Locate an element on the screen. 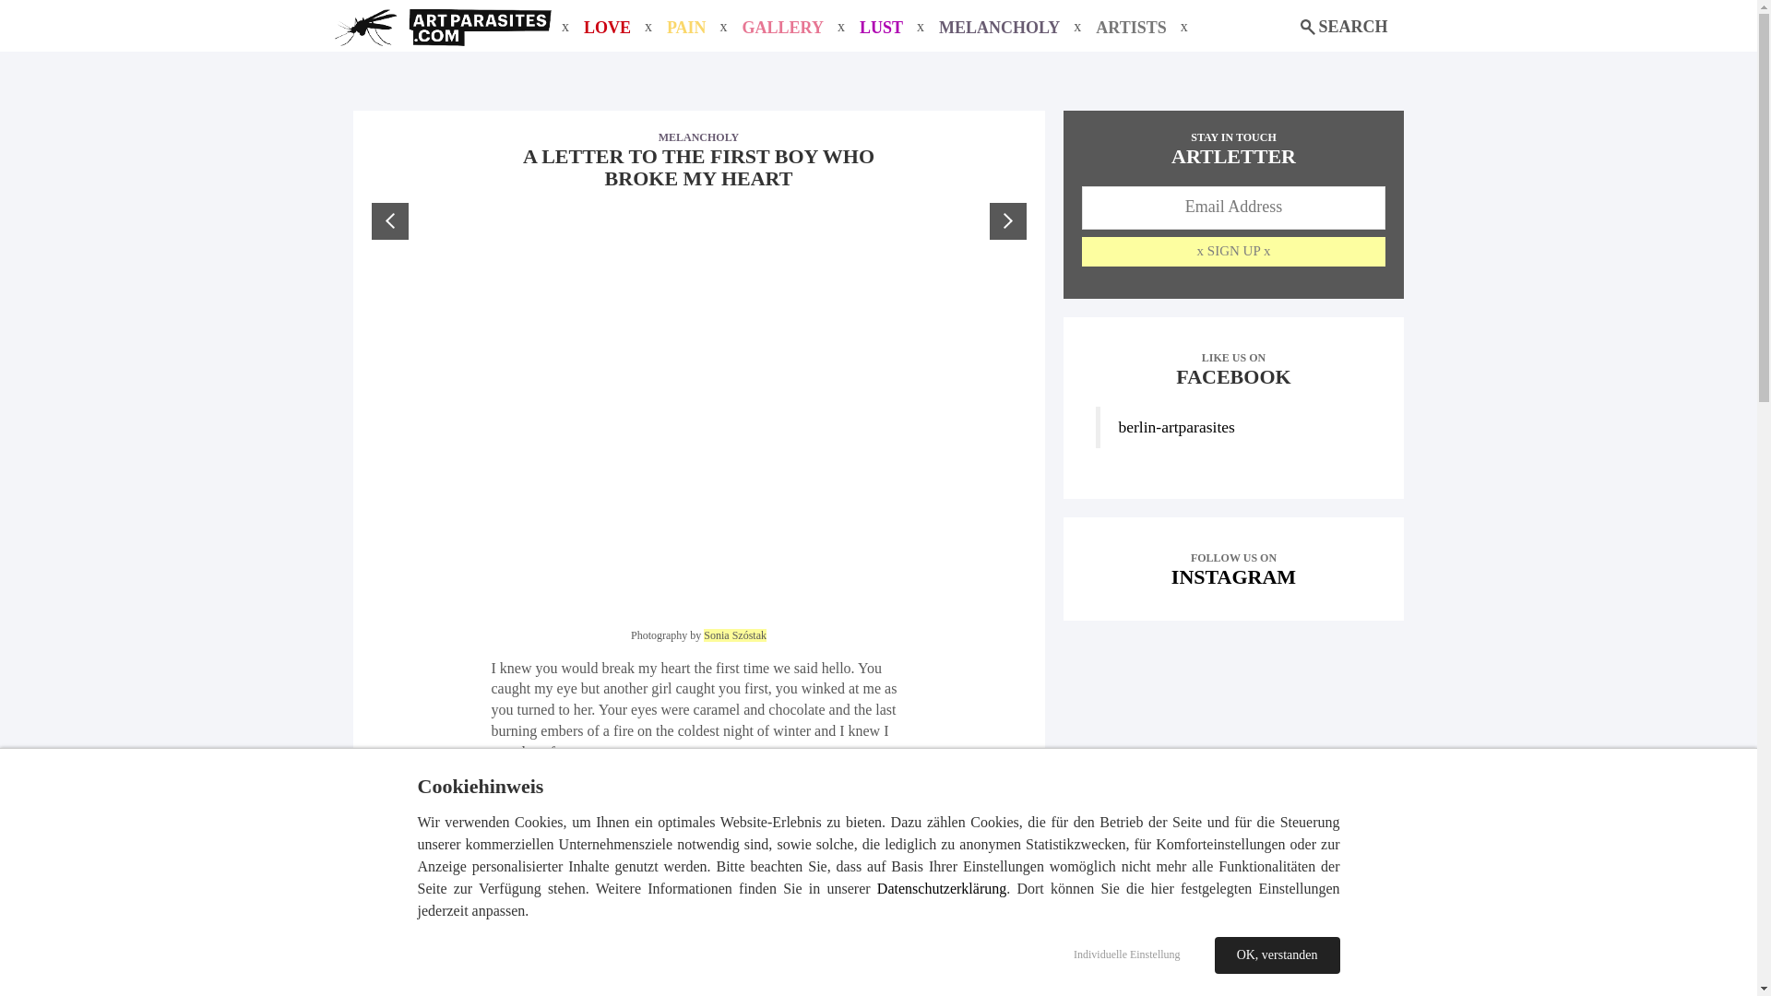 The height and width of the screenshot is (996, 1771). LOVE is located at coordinates (606, 28).